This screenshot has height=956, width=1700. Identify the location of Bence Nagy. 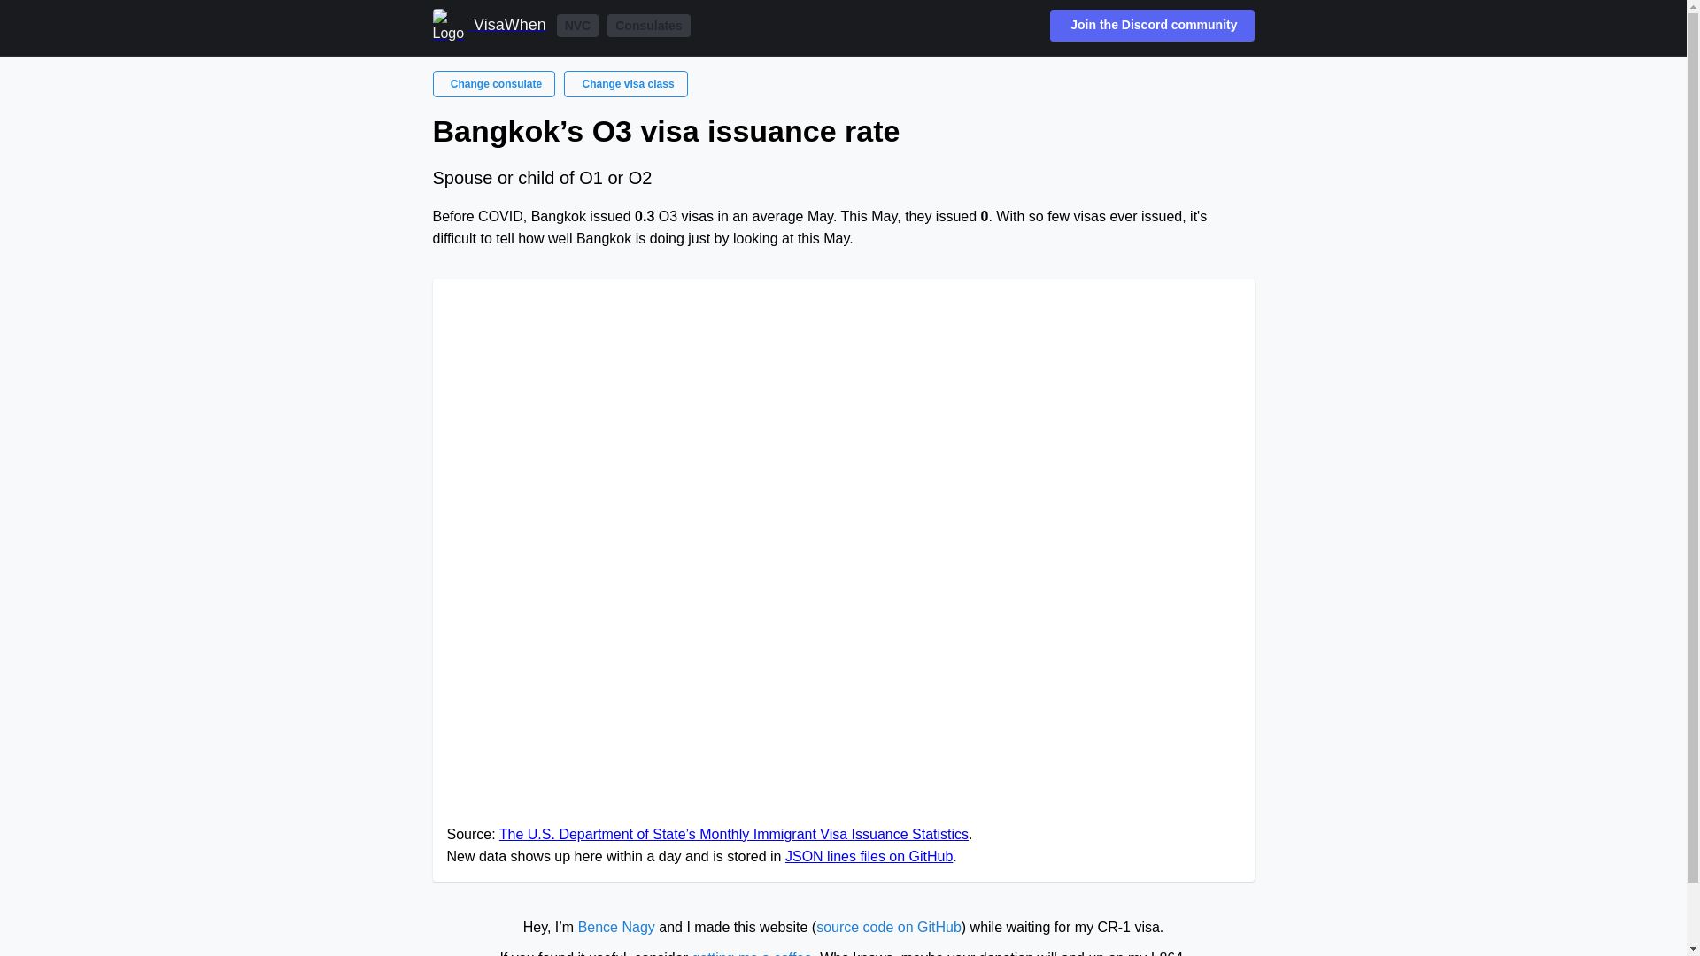
(616, 927).